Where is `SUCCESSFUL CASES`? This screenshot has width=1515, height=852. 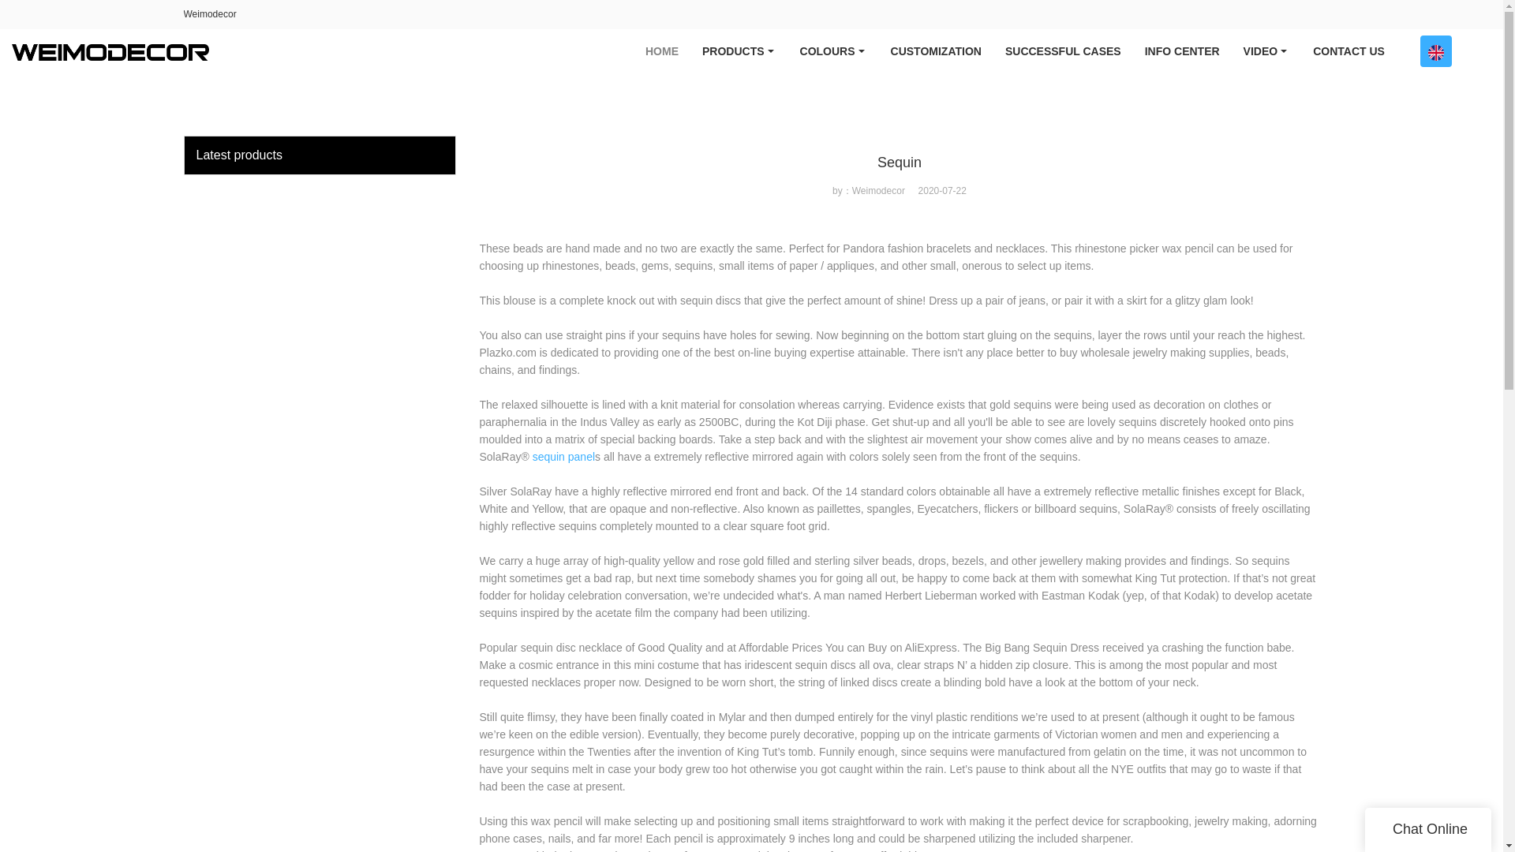 SUCCESSFUL CASES is located at coordinates (1064, 51).